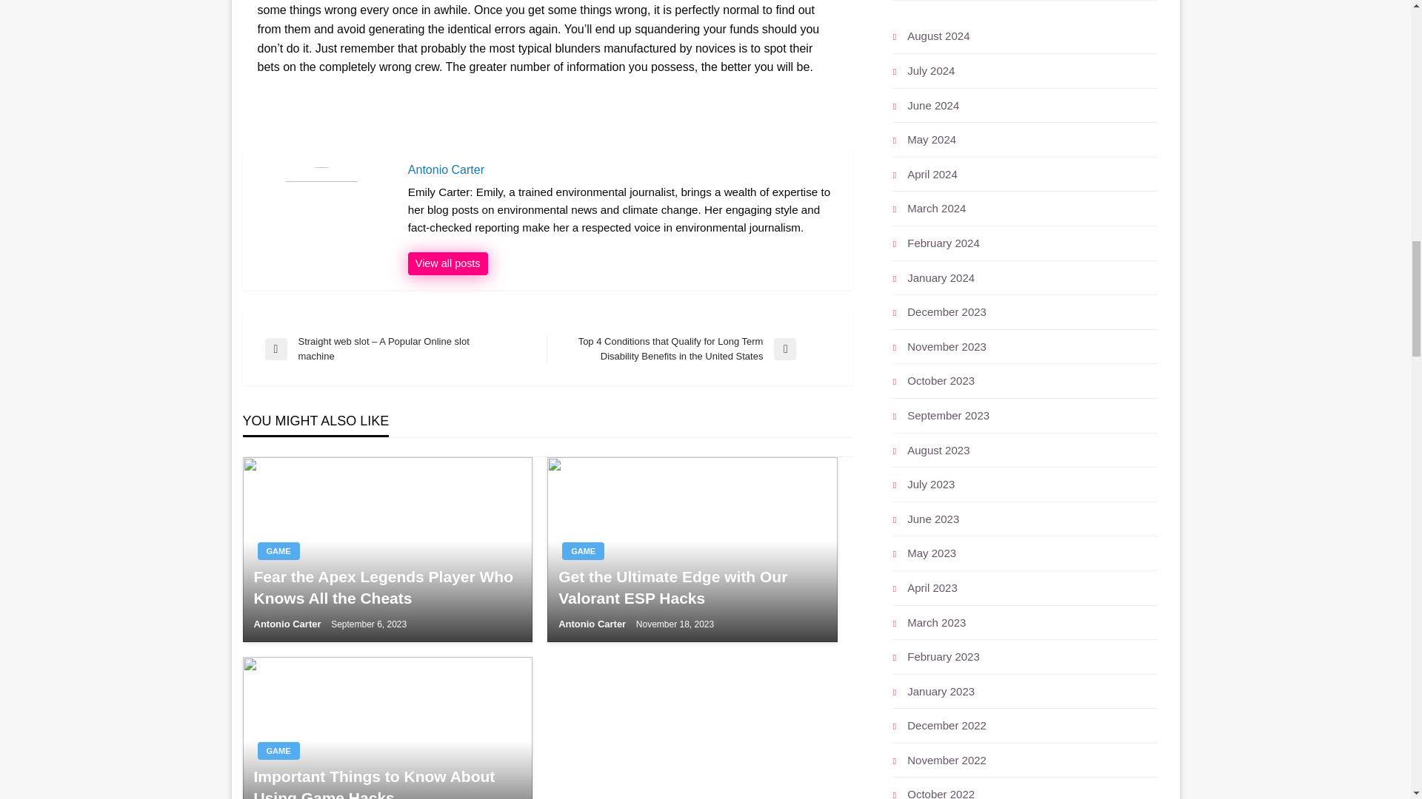 The image size is (1422, 799). Describe the element at coordinates (447, 263) in the screenshot. I see `View all posts` at that location.